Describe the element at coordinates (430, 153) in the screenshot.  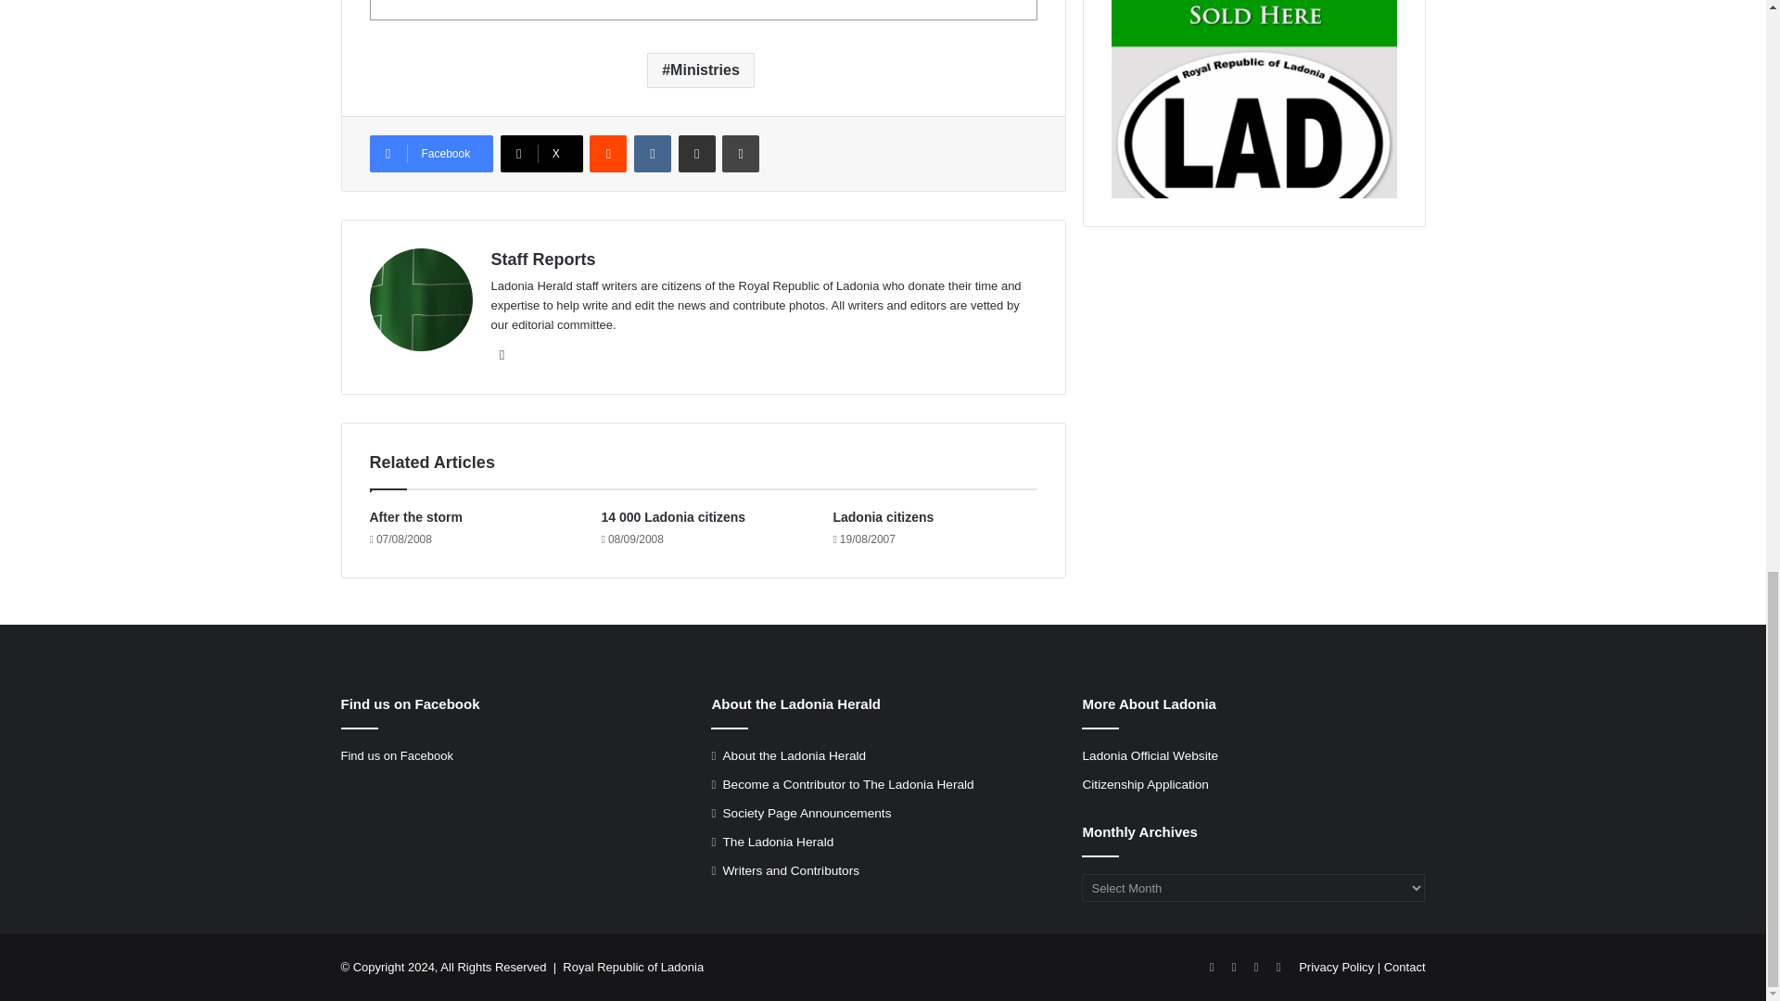
I see `Facebook` at that location.